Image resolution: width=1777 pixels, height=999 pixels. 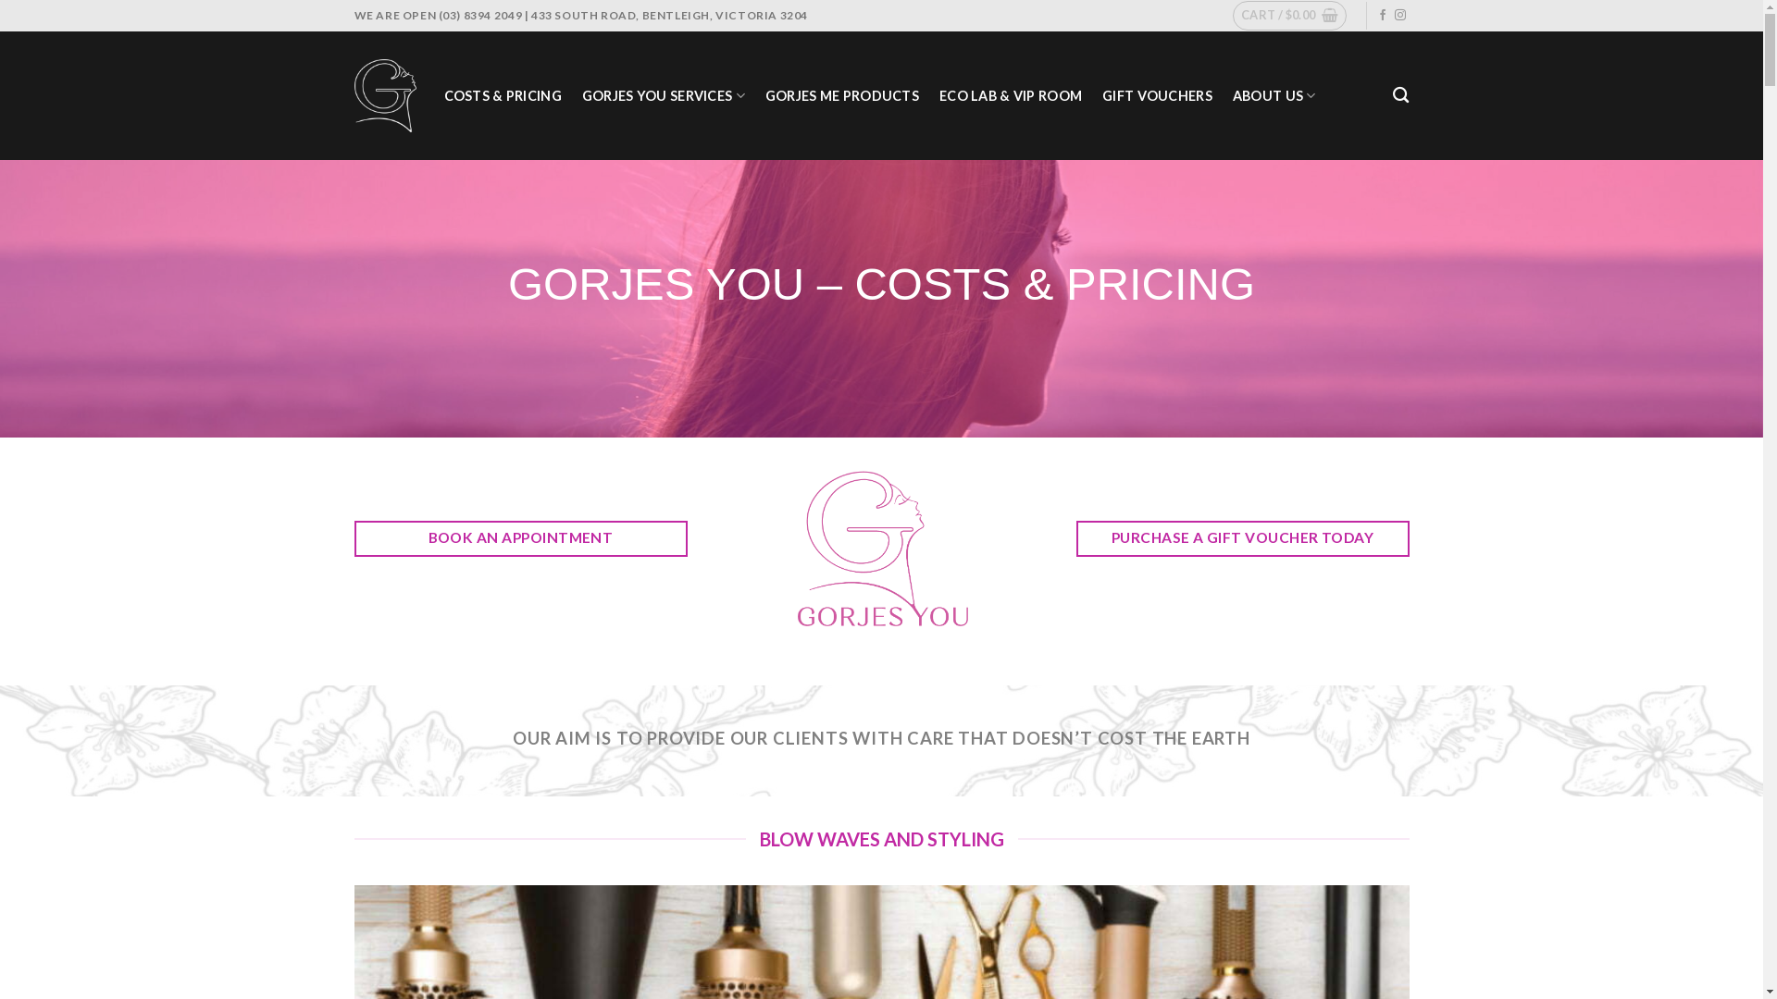 I want to click on GORJES ME PRODUCTS, so click(x=842, y=96).